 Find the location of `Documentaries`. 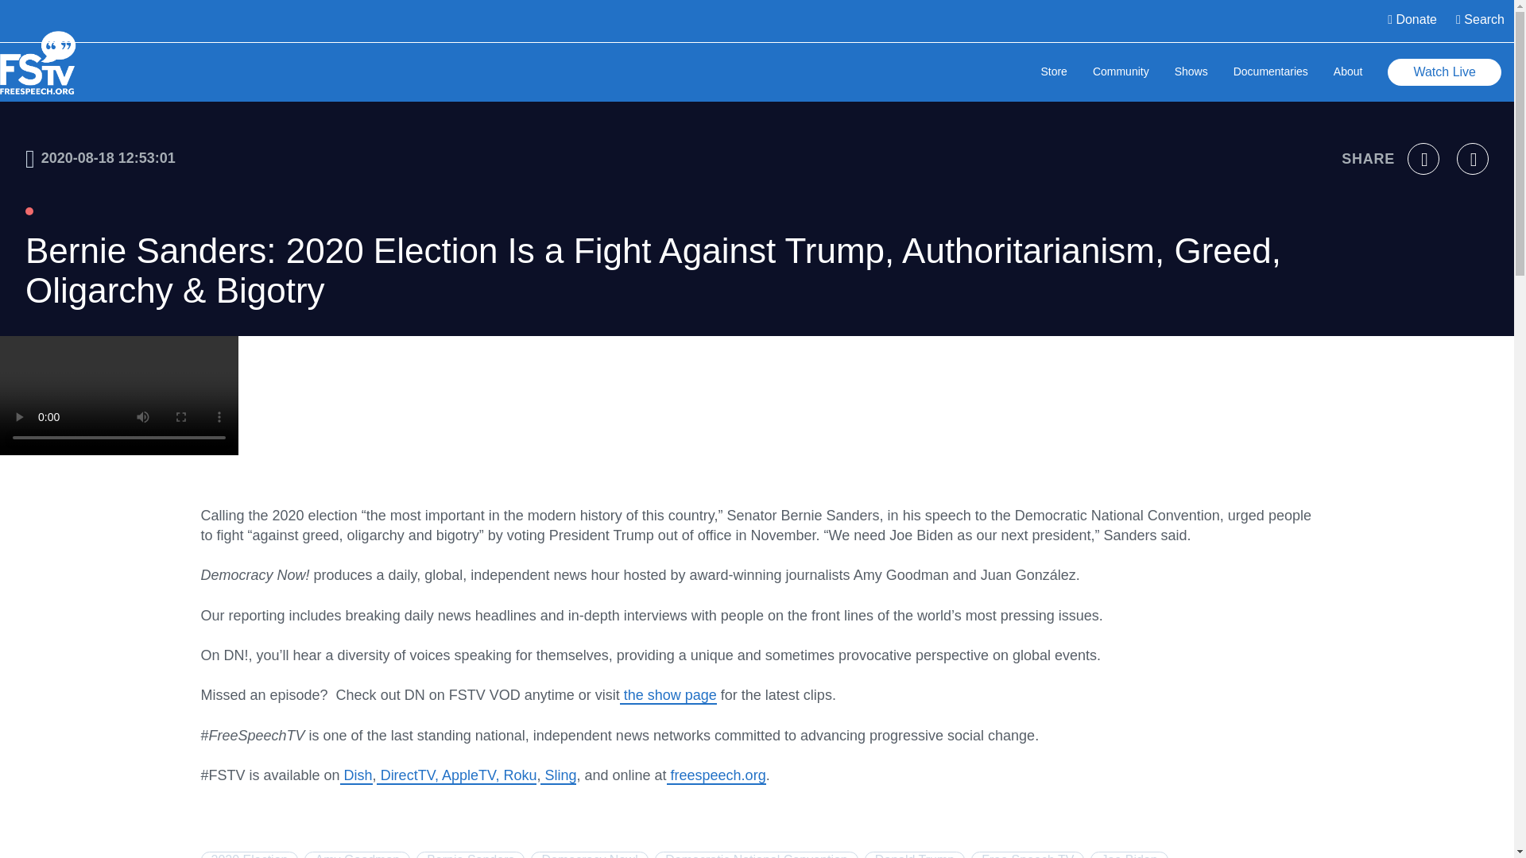

Documentaries is located at coordinates (1270, 73).